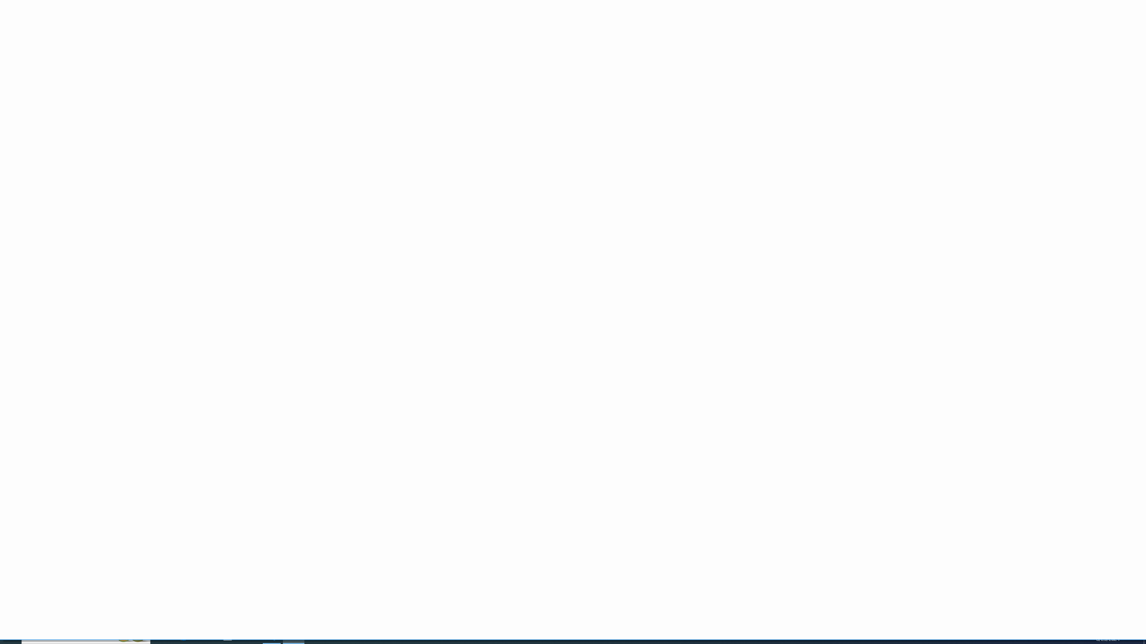  I want to click on Analyze Data, so click(874, 46).